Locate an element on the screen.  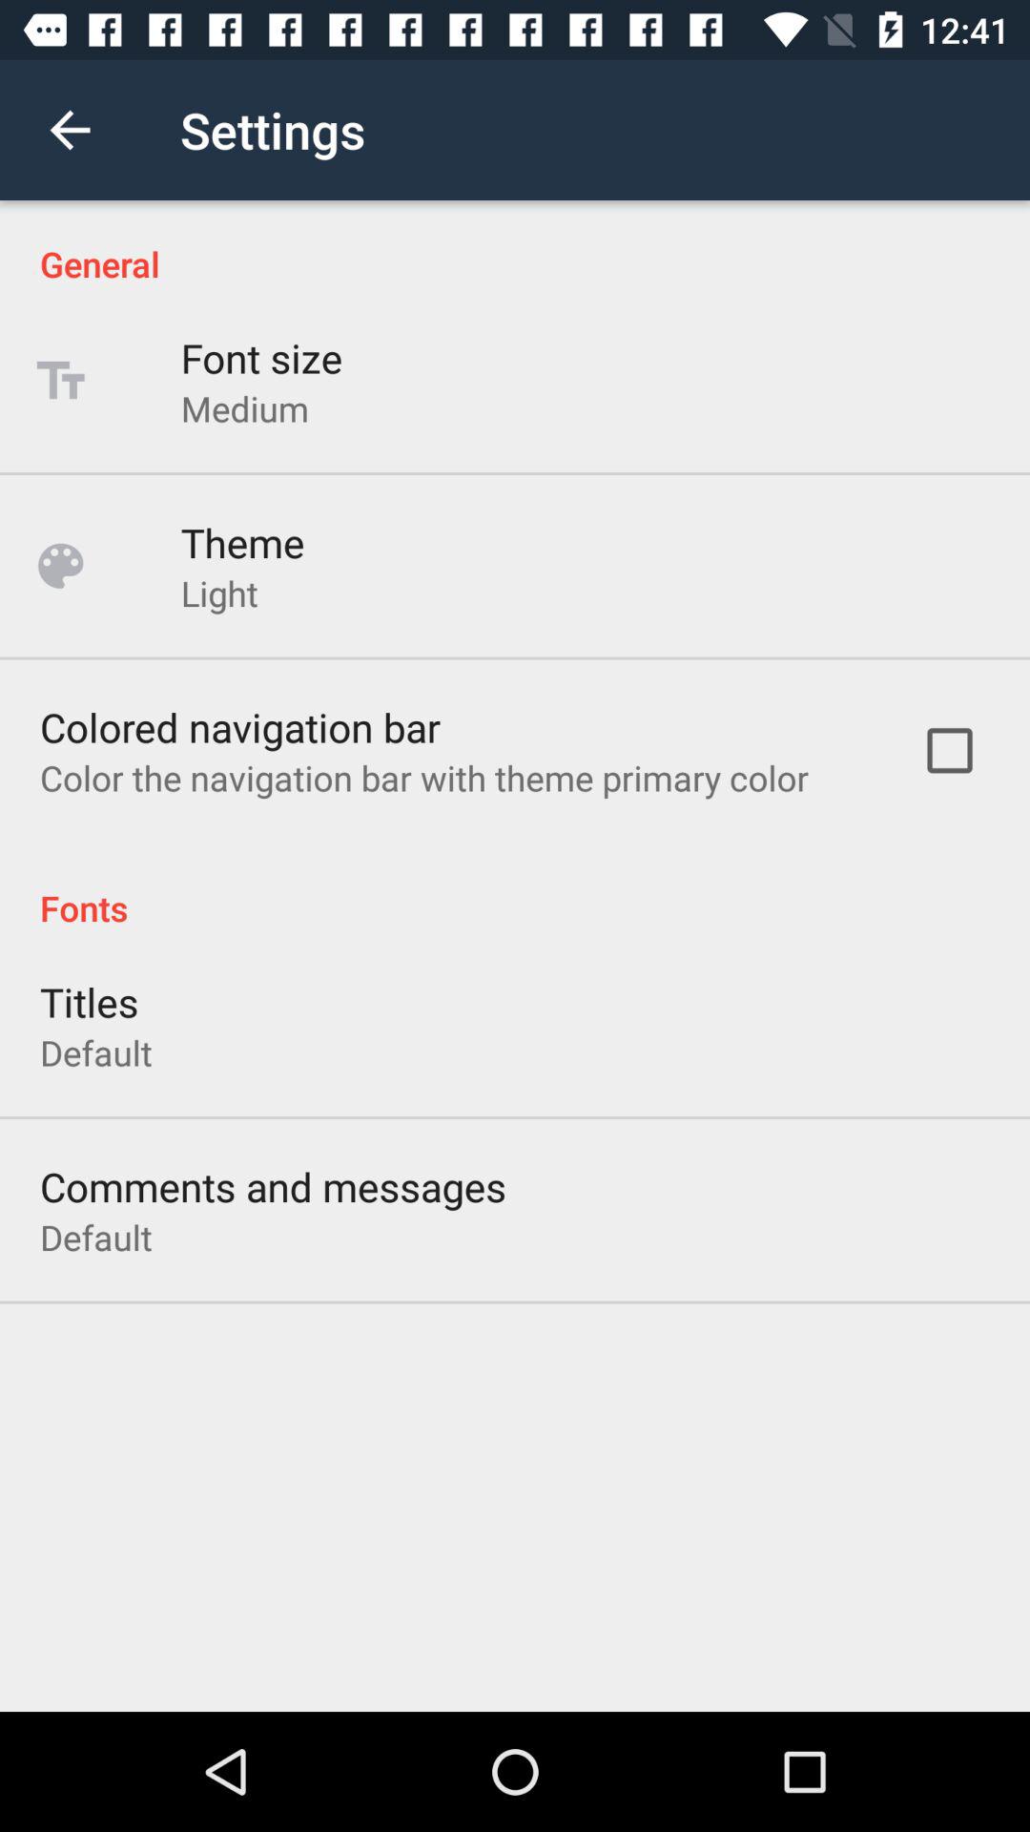
turn on the icon below font size item is located at coordinates (244, 408).